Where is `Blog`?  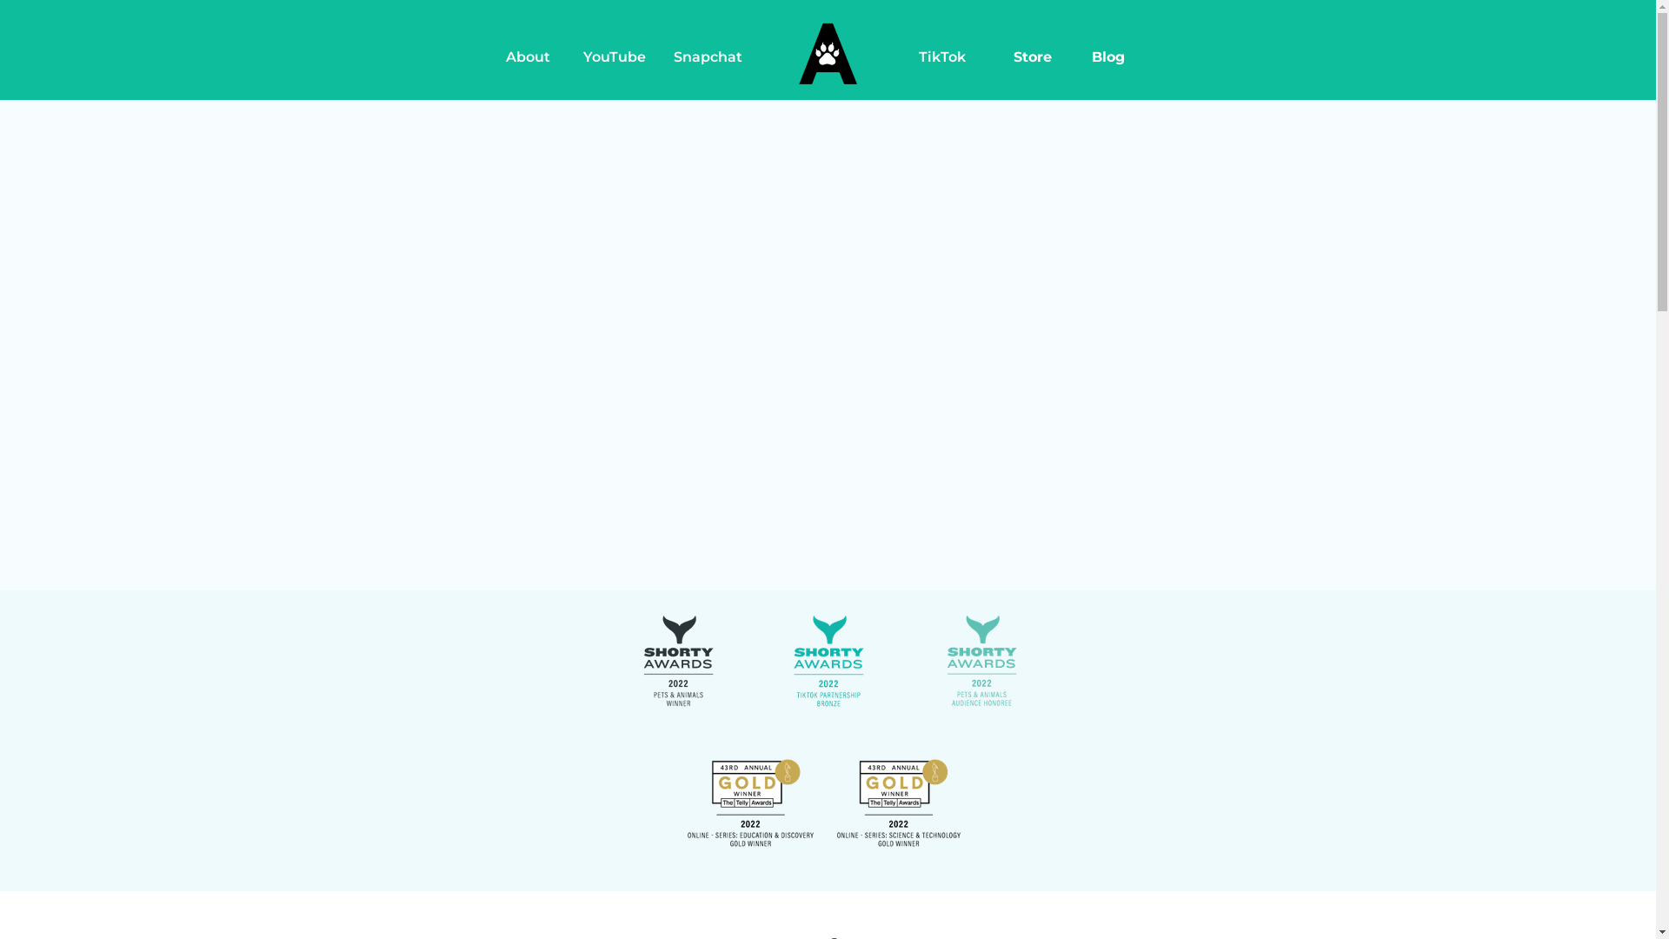 Blog is located at coordinates (1109, 57).